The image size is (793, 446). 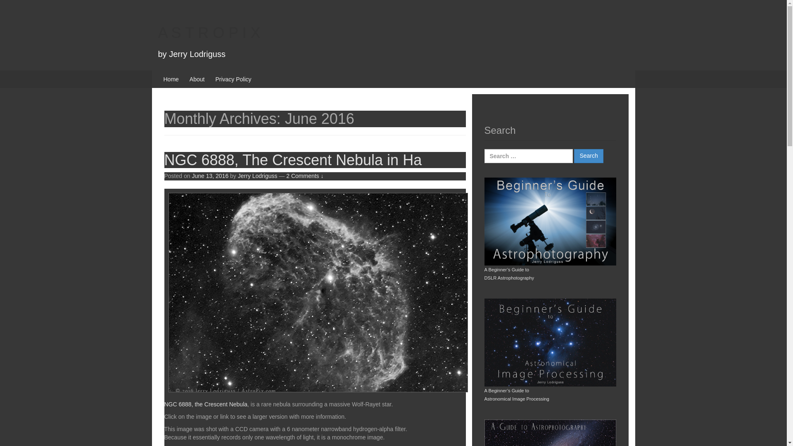 I want to click on June 13, 2016, so click(x=210, y=176).